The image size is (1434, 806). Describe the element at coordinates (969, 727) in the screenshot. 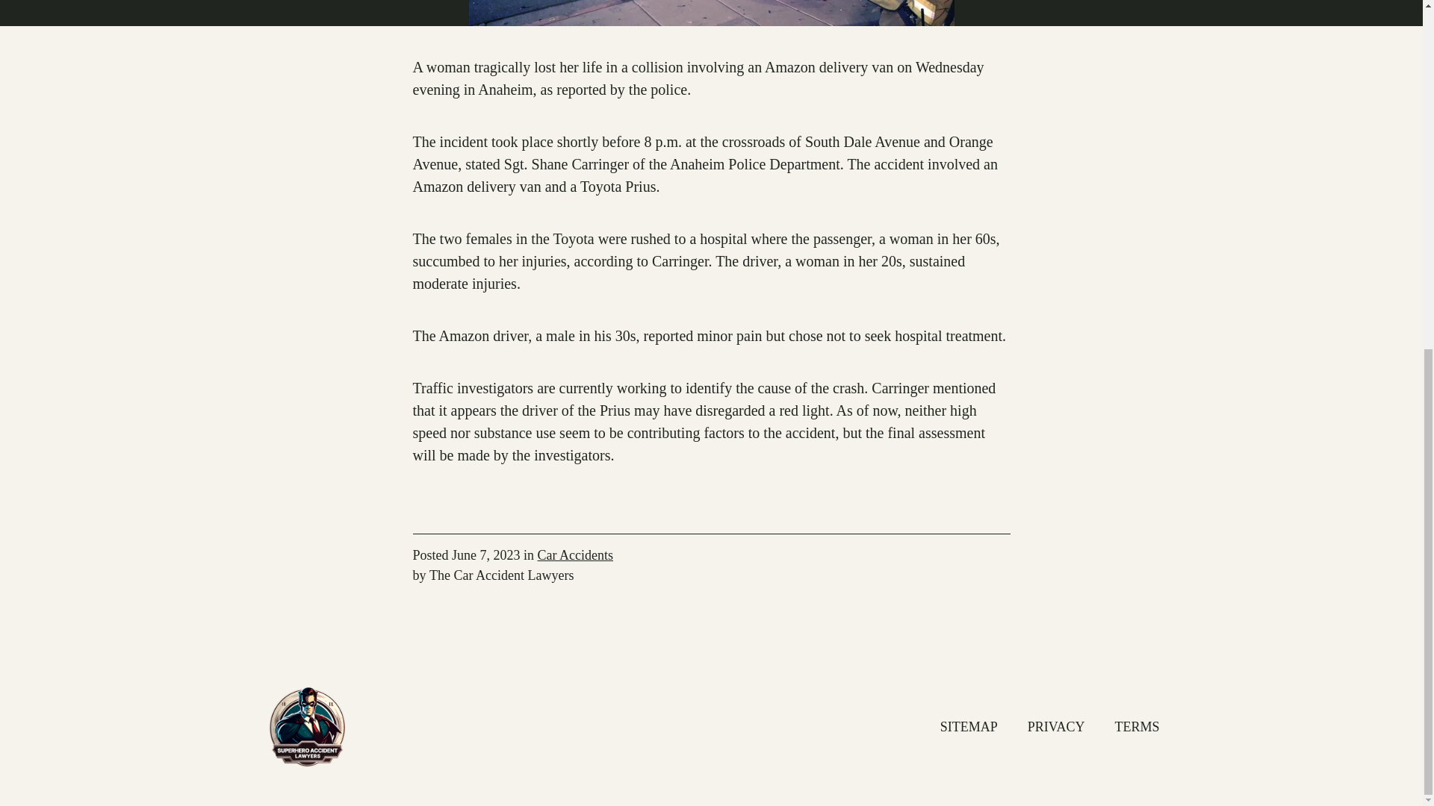

I see `SITEMAP` at that location.